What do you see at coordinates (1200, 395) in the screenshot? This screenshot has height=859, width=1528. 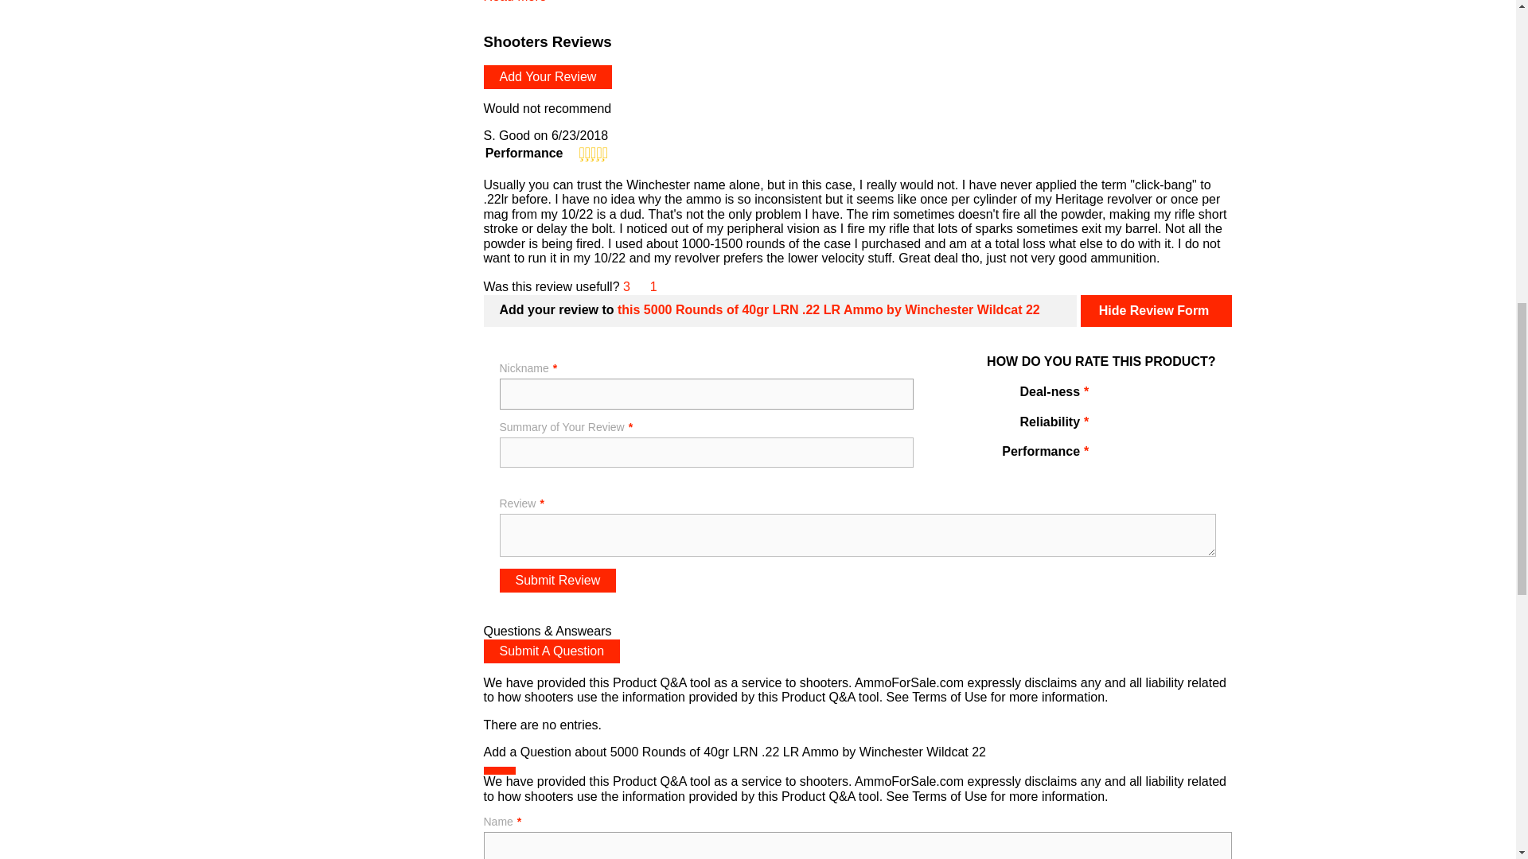 I see `5` at bounding box center [1200, 395].